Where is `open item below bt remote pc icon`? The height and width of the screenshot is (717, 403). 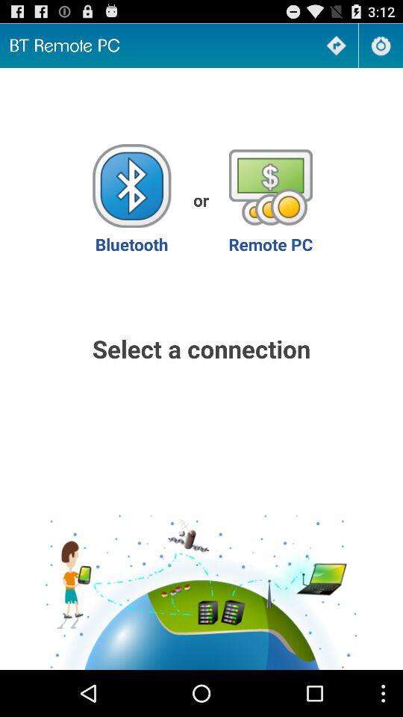
open item below bt remote pc icon is located at coordinates (131, 200).